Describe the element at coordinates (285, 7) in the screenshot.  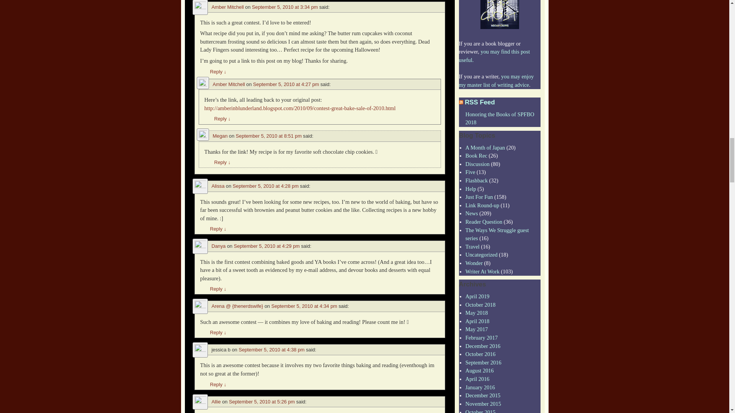
I see `September 5, 2010 at 3:34 pm` at that location.